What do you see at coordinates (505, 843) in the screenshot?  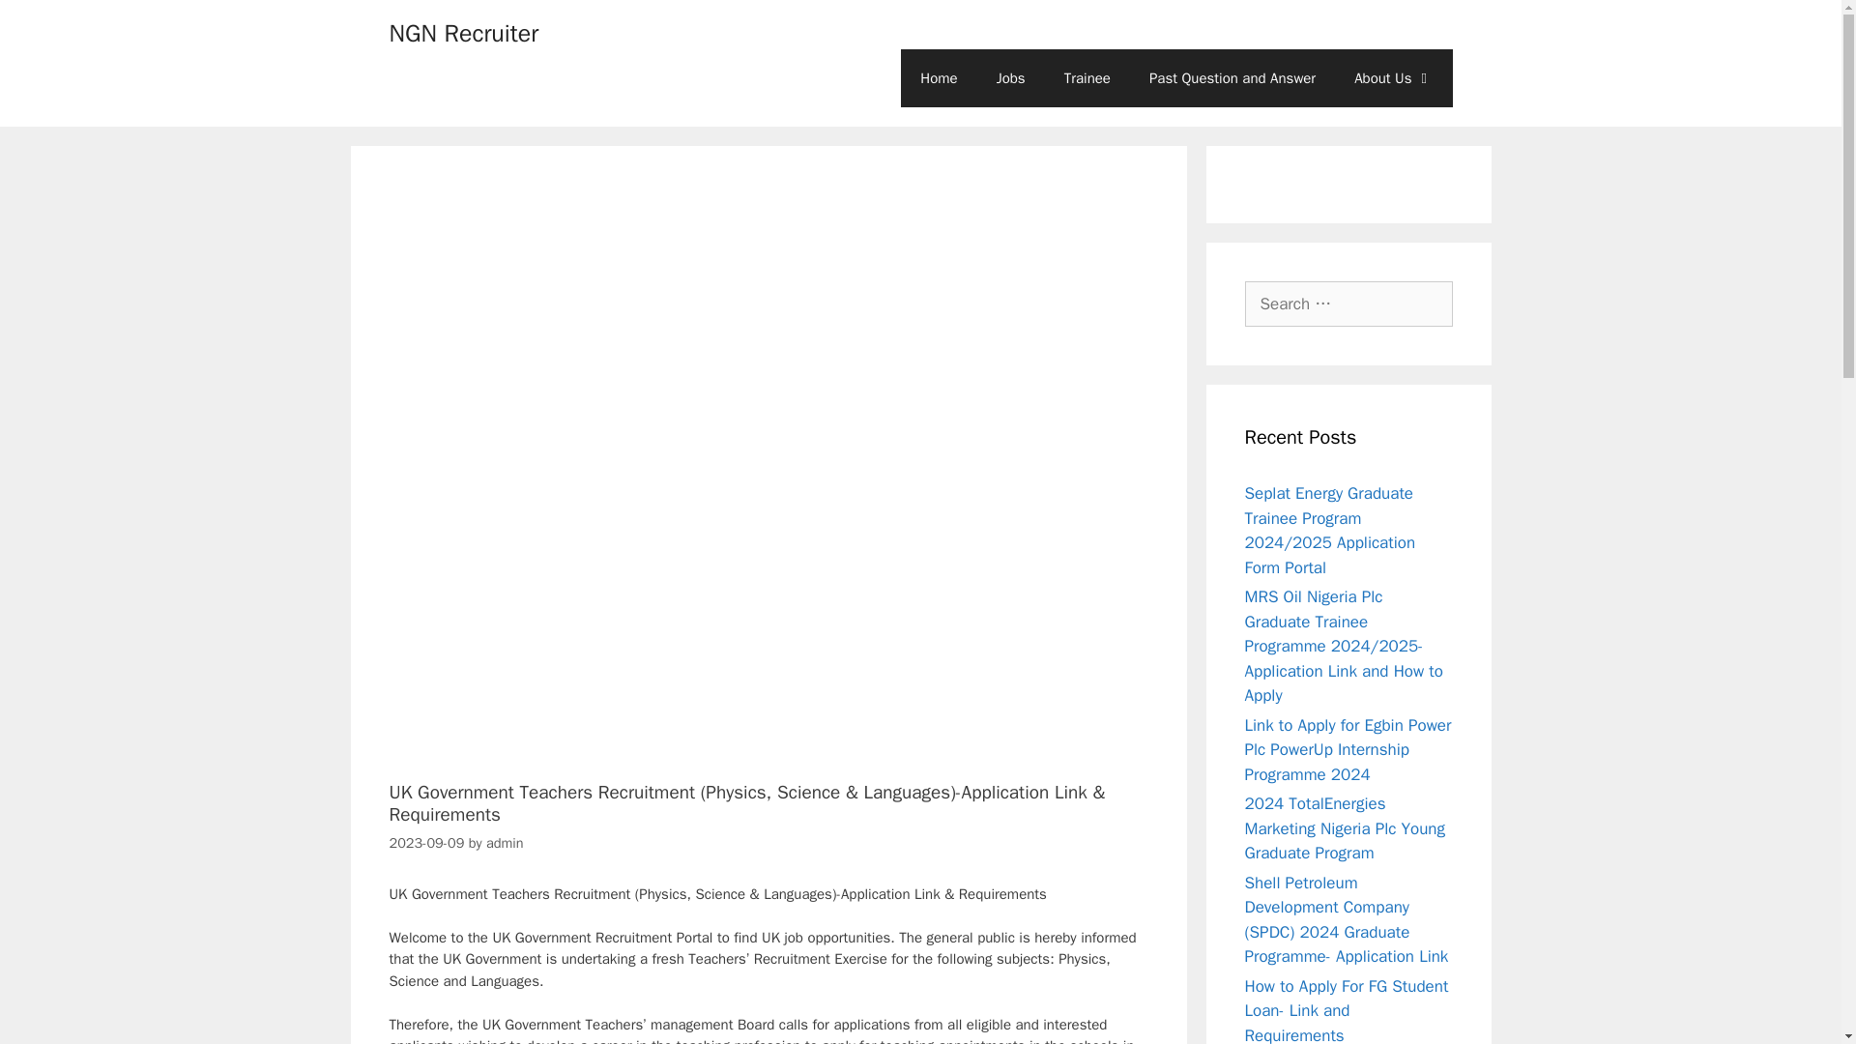 I see `View all posts by admin` at bounding box center [505, 843].